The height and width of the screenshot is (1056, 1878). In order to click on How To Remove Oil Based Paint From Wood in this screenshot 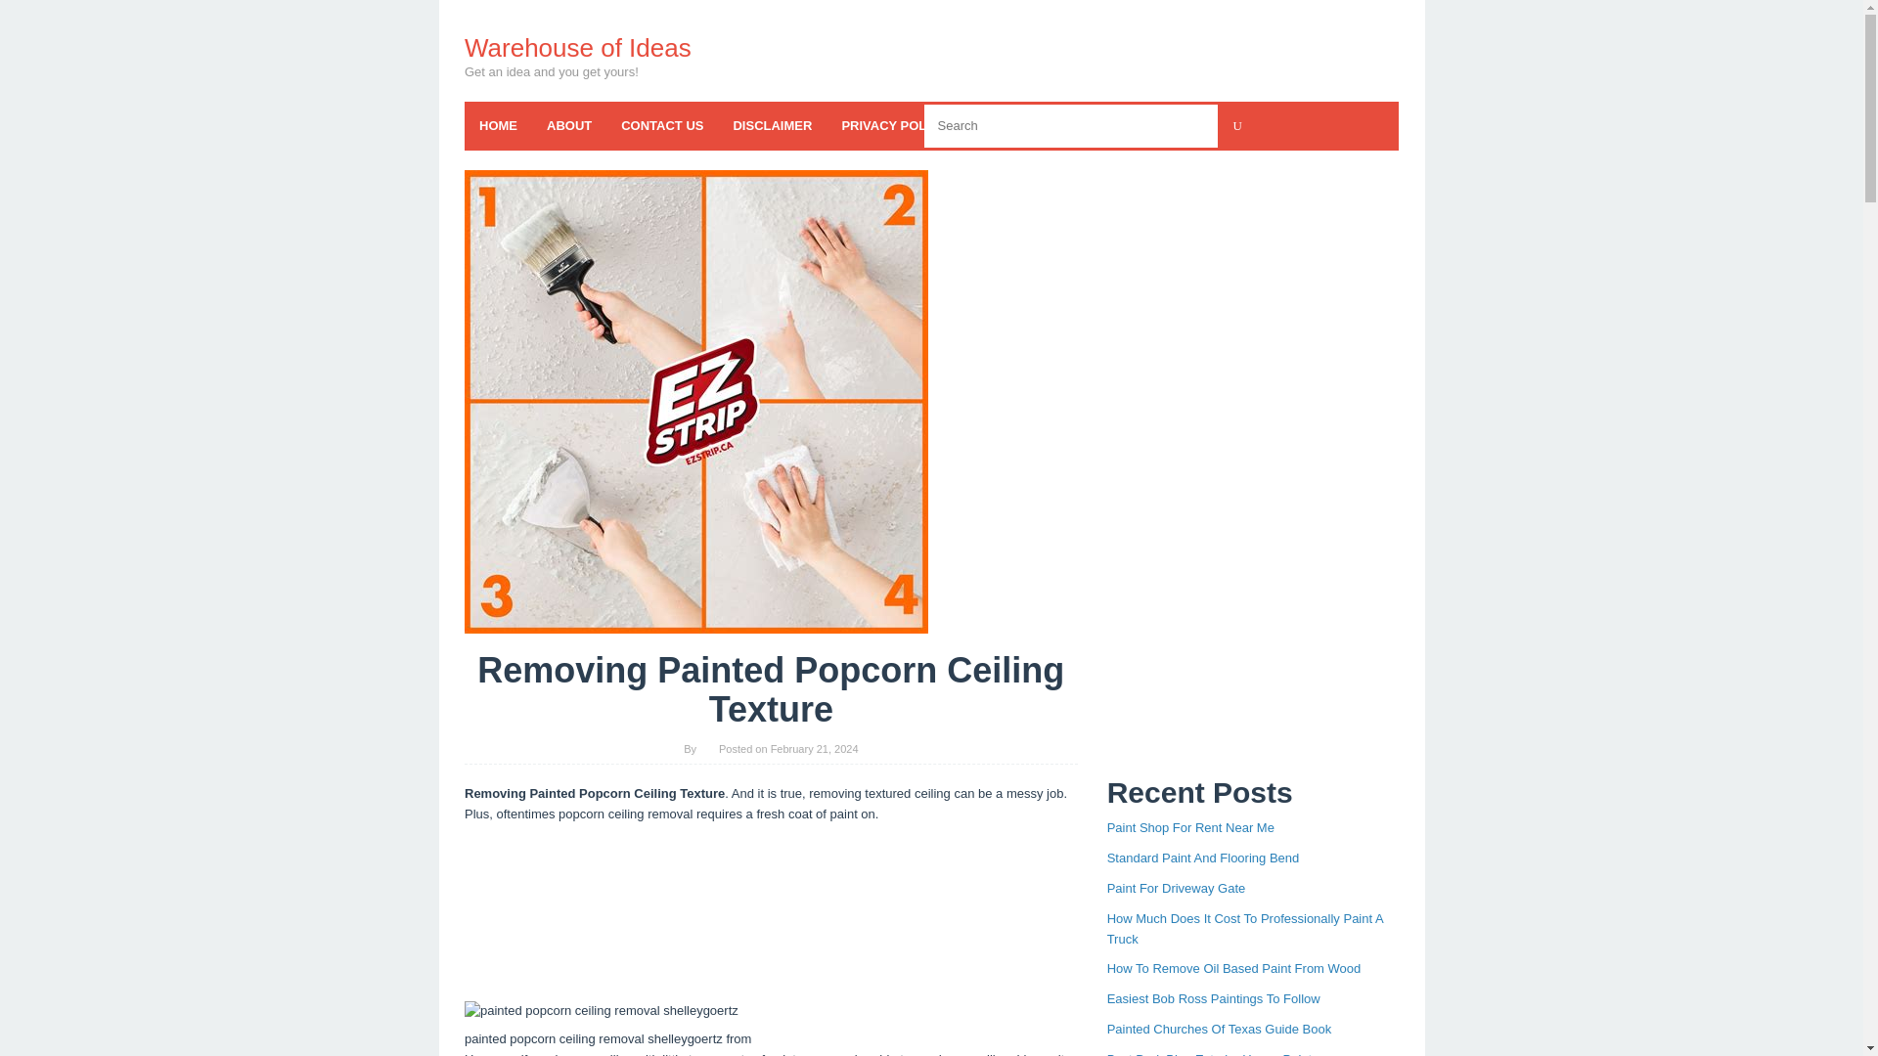, I will do `click(1234, 968)`.